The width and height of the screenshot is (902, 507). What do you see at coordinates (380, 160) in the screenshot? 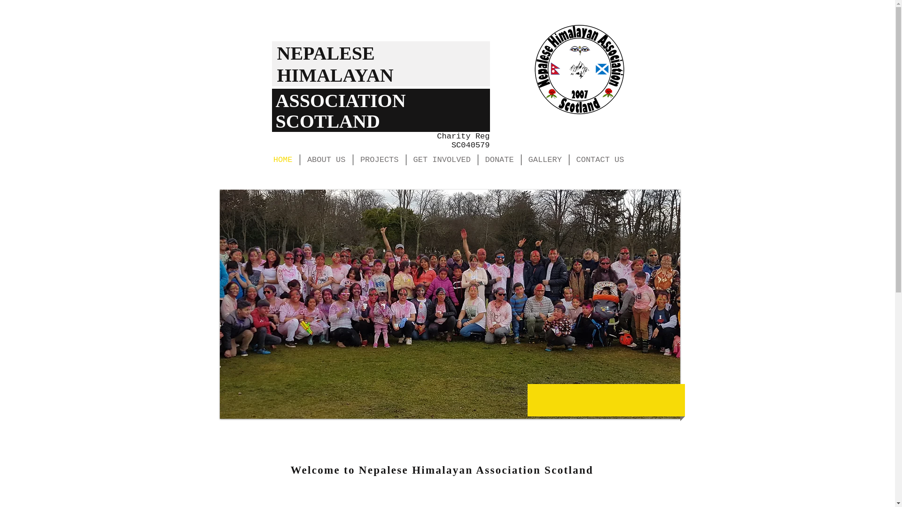
I see `PROJECTS` at bounding box center [380, 160].